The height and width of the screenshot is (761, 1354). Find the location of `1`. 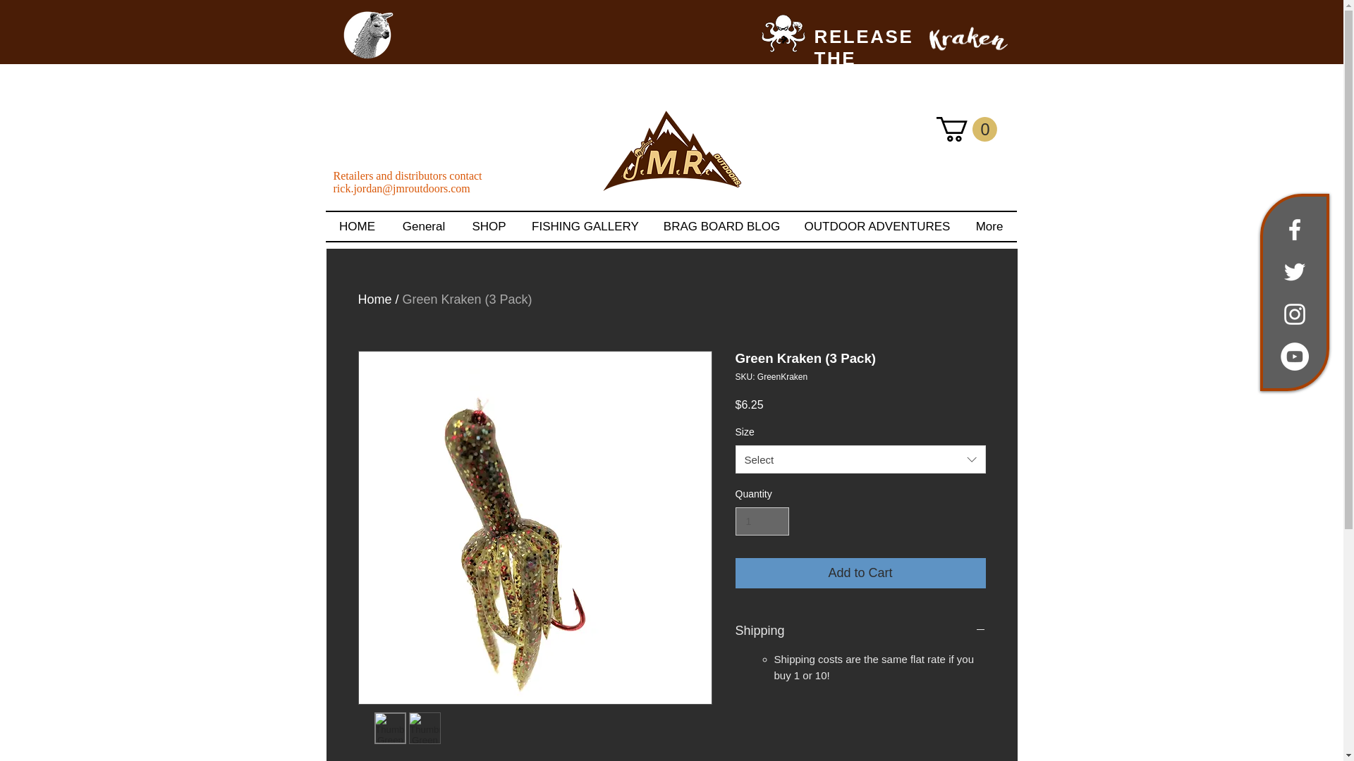

1 is located at coordinates (762, 521).